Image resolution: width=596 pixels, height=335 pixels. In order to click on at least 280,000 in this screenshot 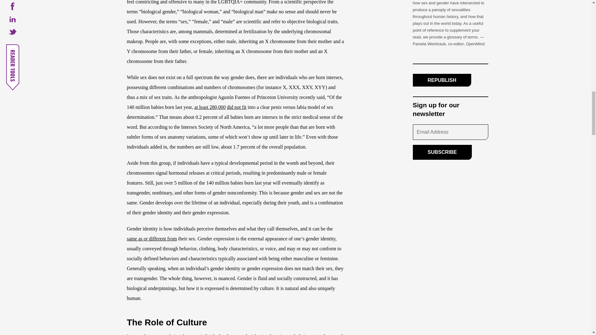, I will do `click(210, 107)`.